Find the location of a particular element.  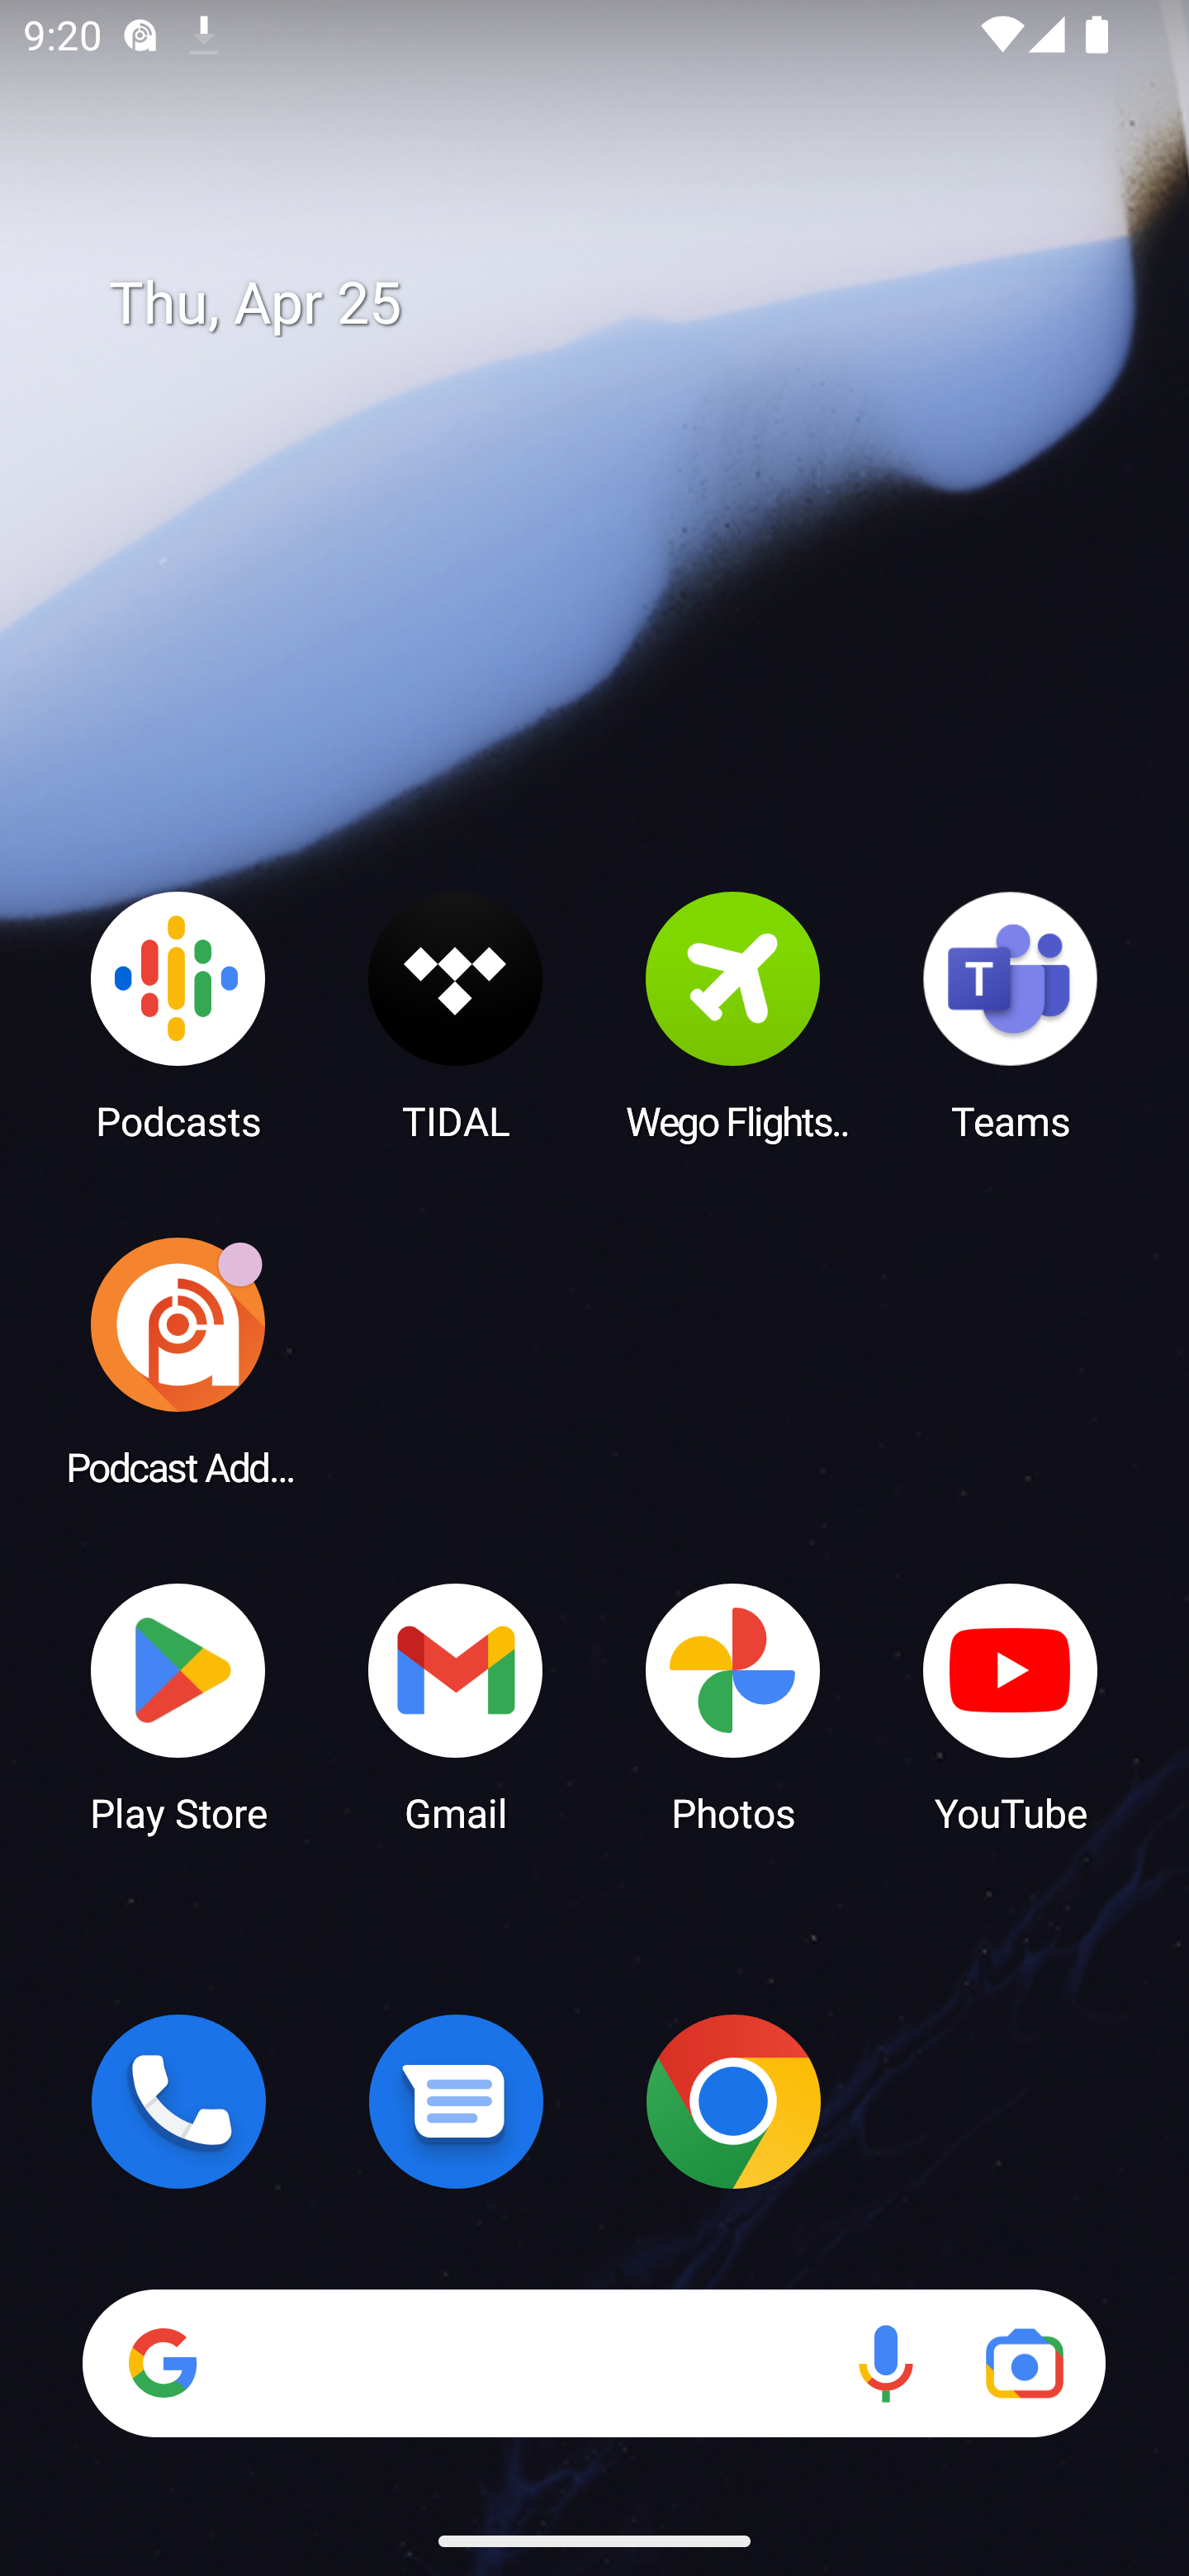

Wego Flights & Hotels is located at coordinates (733, 1015).